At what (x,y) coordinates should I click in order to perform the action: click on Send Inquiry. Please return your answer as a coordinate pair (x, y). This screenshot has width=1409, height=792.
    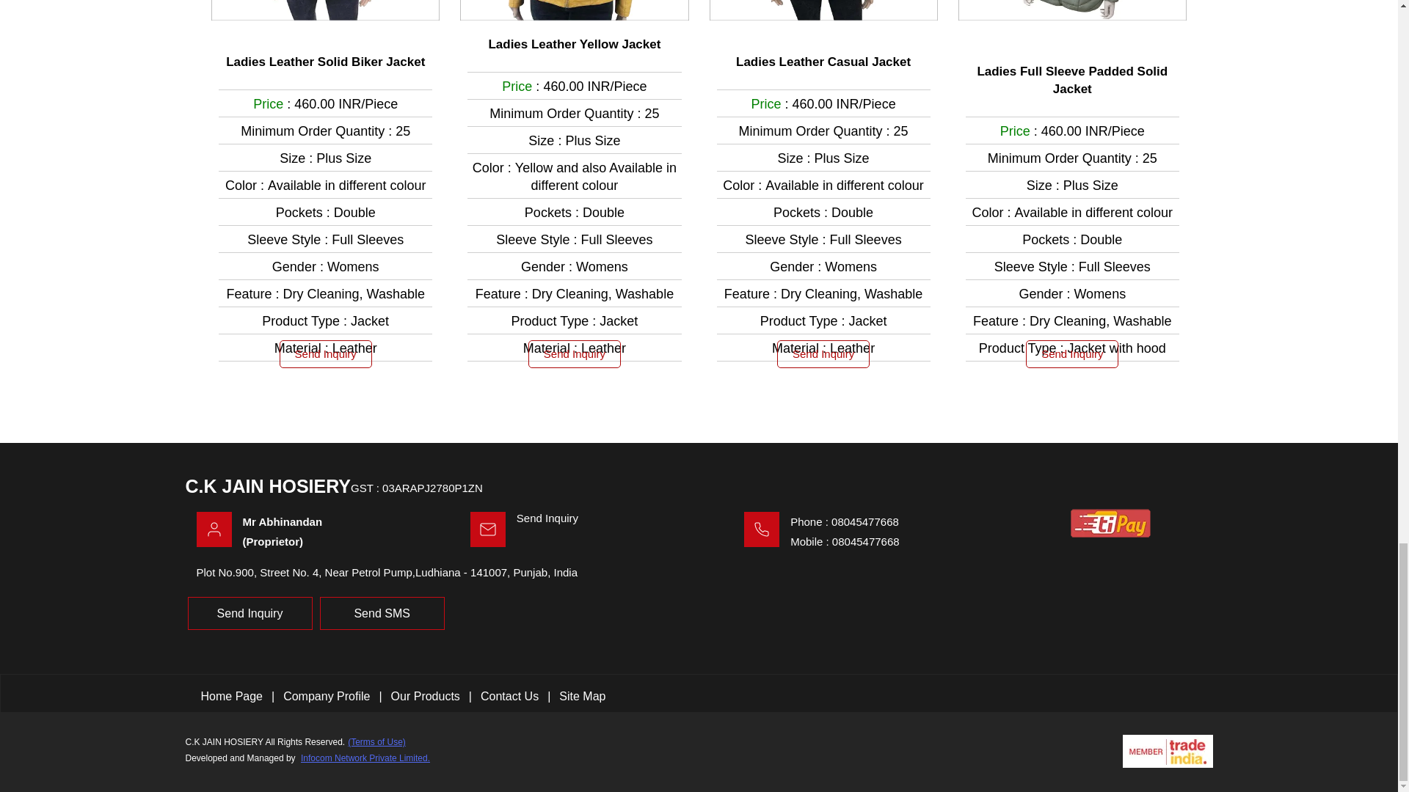
    Looking at the image, I should click on (575, 354).